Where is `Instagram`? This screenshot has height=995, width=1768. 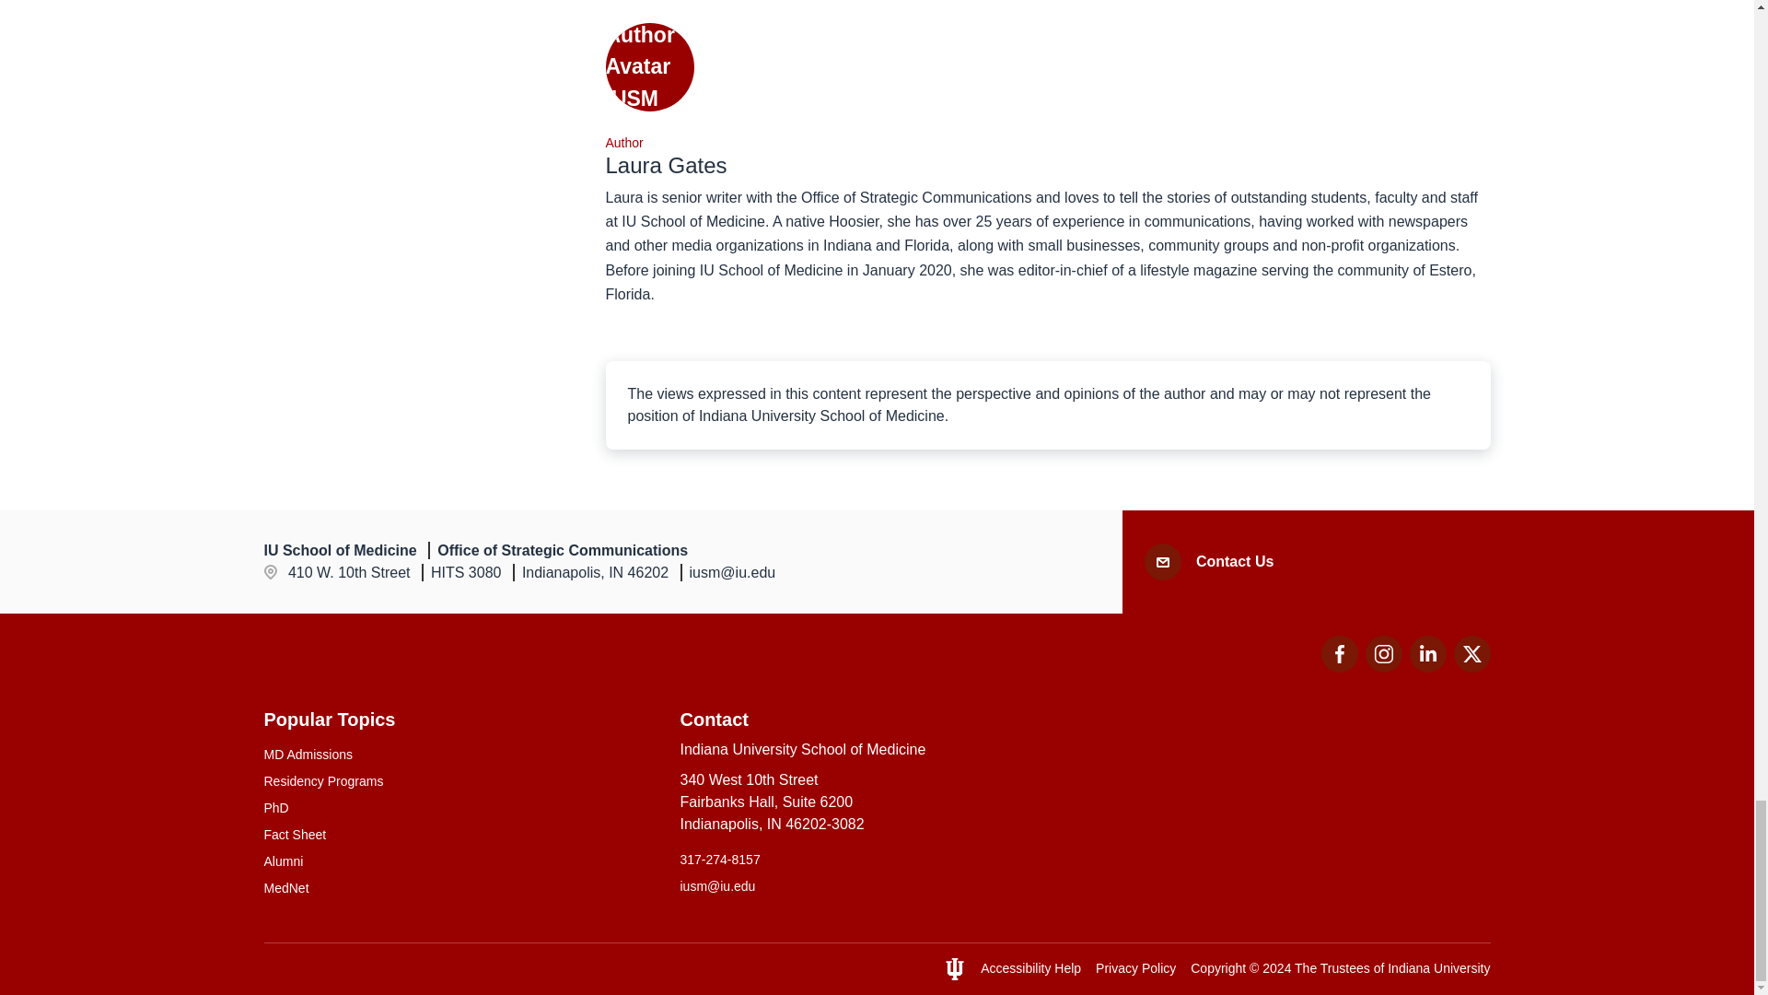 Instagram is located at coordinates (1383, 654).